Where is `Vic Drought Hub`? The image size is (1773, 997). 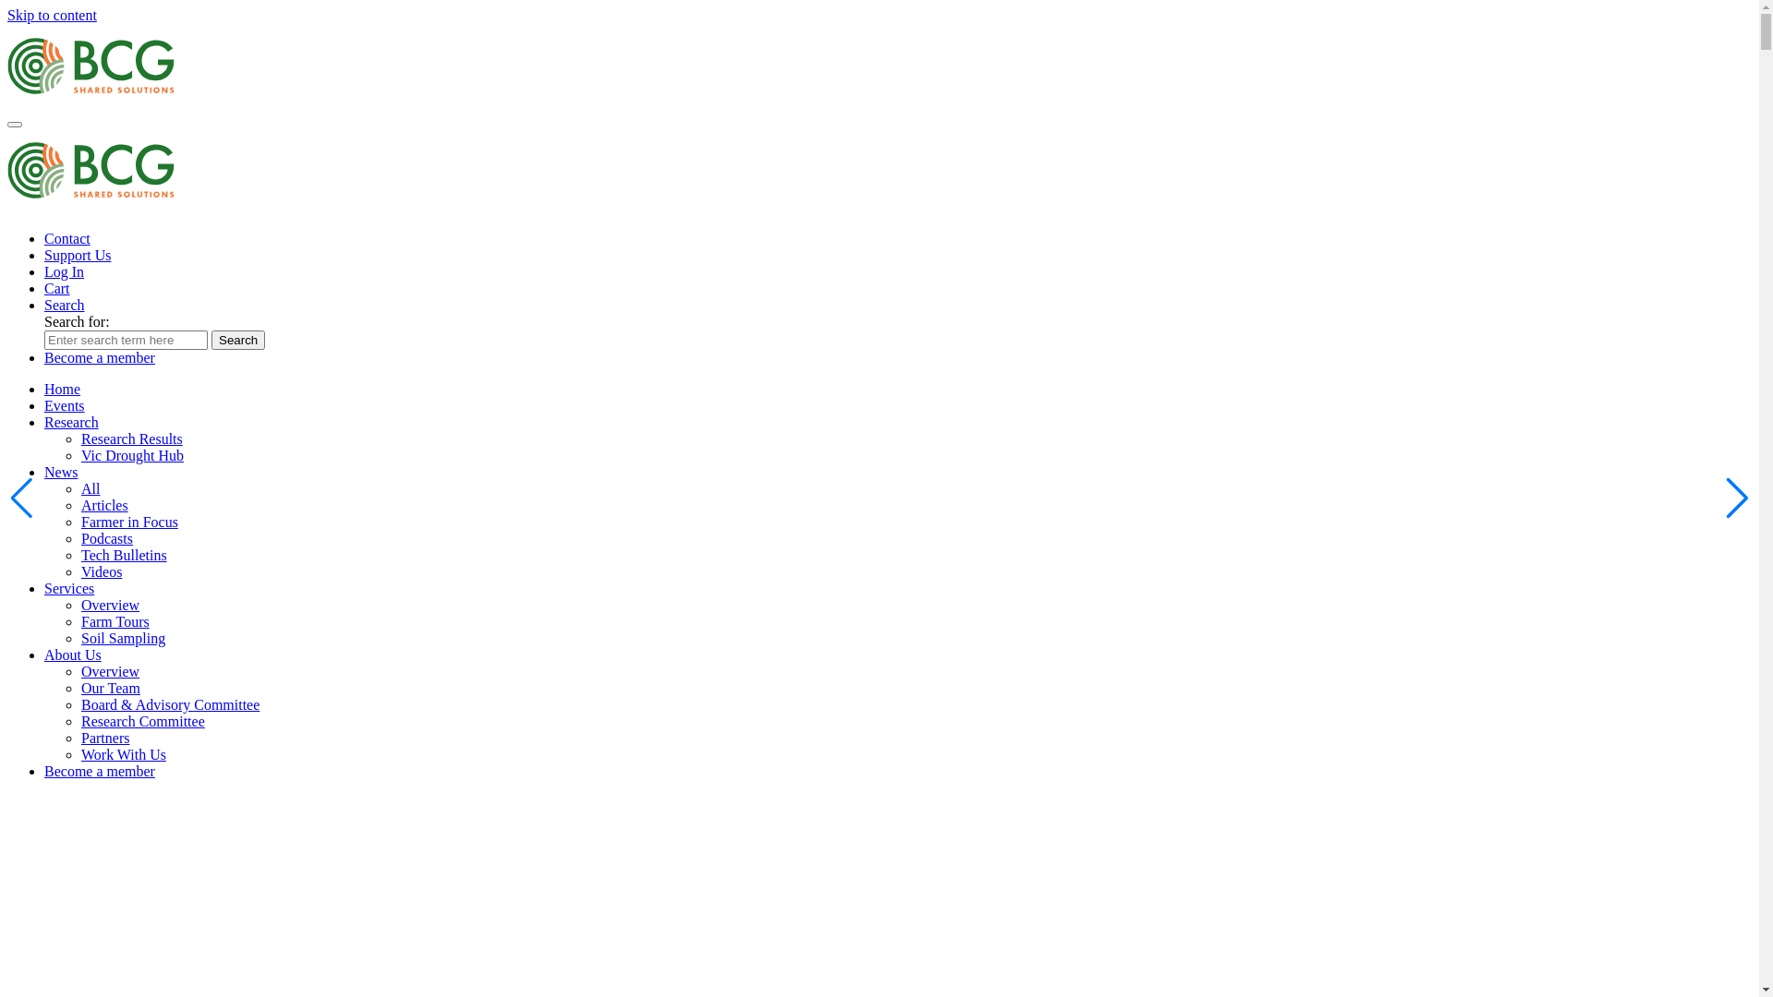 Vic Drought Hub is located at coordinates (133, 456).